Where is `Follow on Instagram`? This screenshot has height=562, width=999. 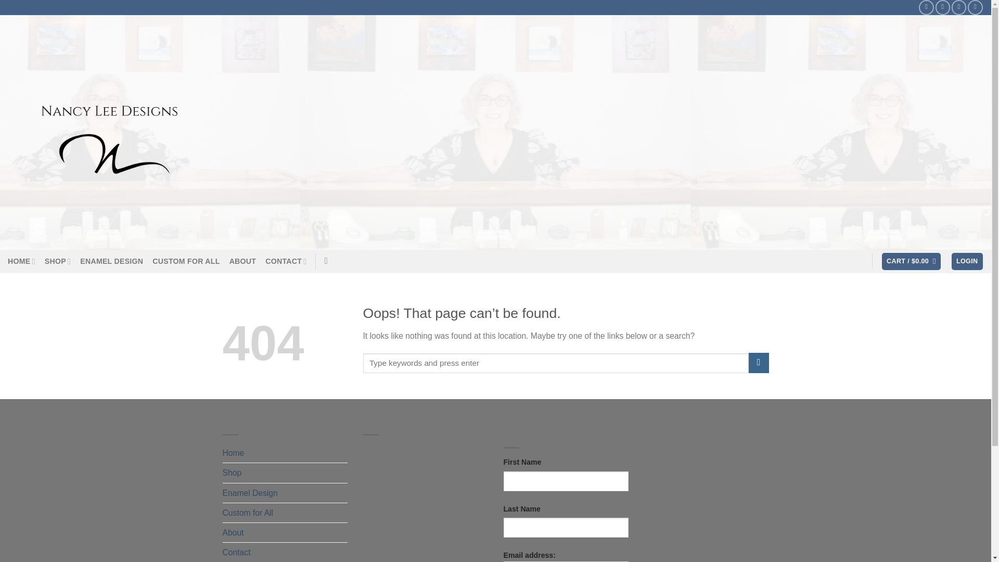 Follow on Instagram is located at coordinates (943, 7).